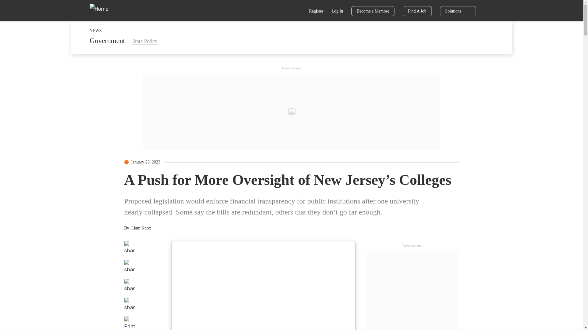 The image size is (588, 330). What do you see at coordinates (130, 265) in the screenshot?
I see `share to twitter` at bounding box center [130, 265].